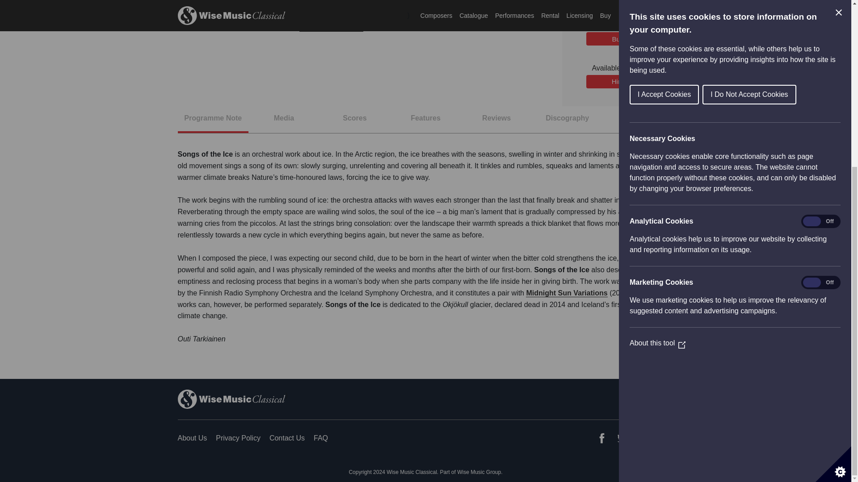 This screenshot has width=858, height=482. Describe the element at coordinates (638, 122) in the screenshot. I see `More Info` at that location.